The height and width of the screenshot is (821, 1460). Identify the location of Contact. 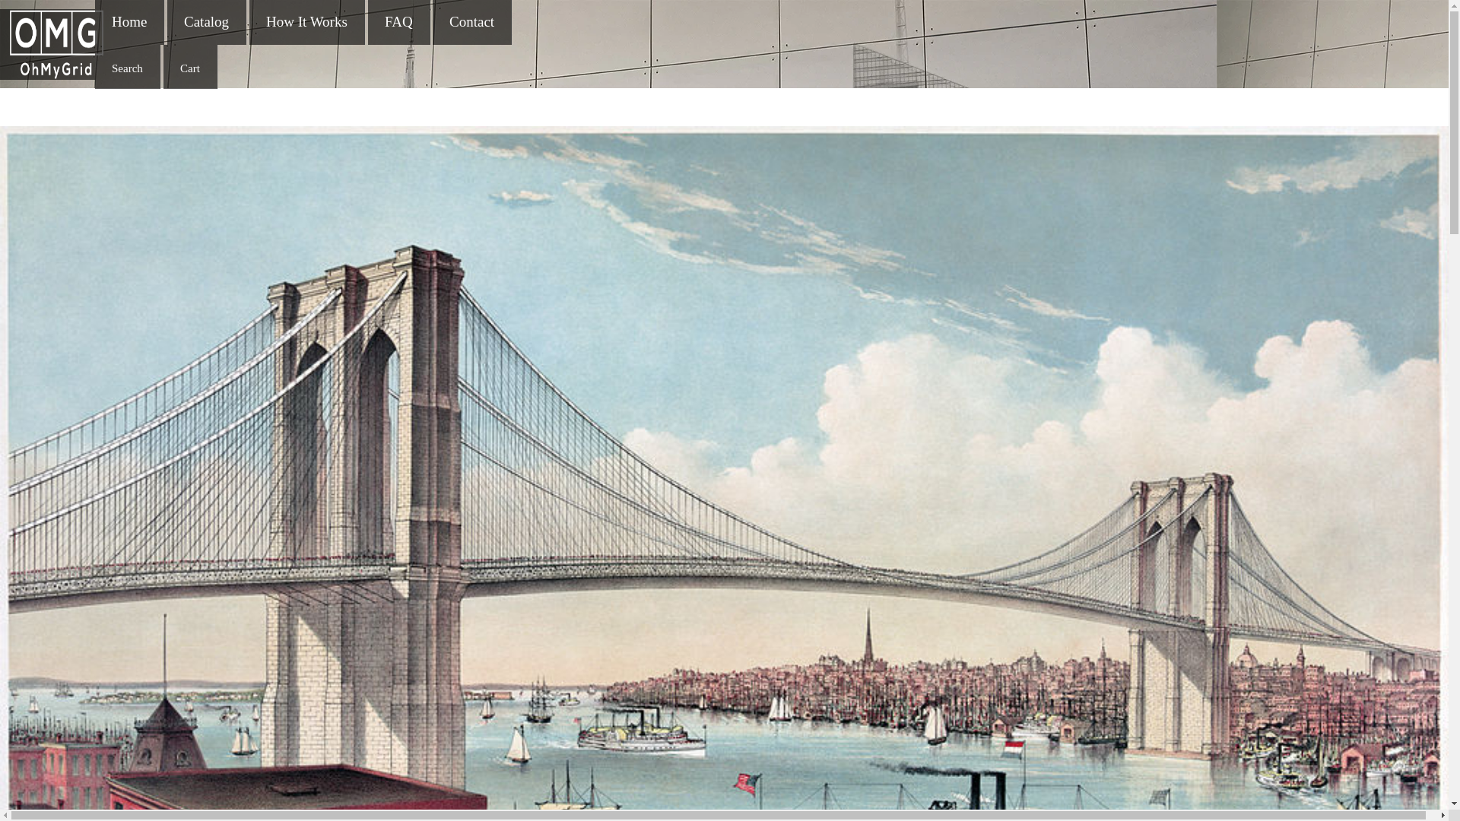
(471, 21).